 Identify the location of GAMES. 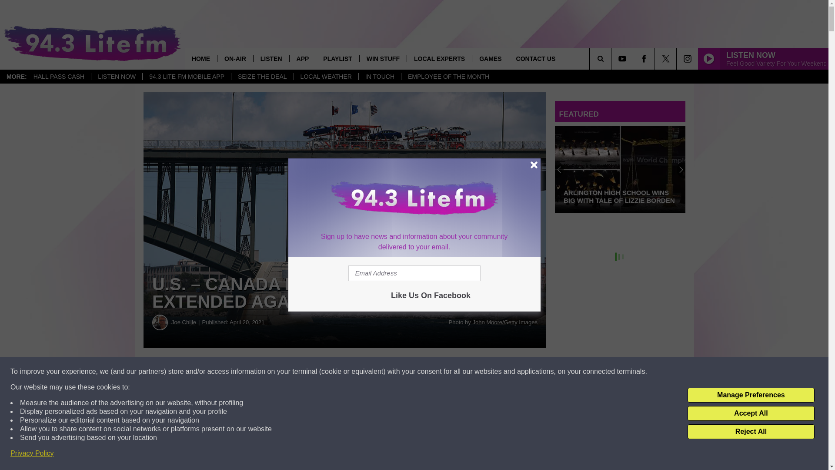
(490, 58).